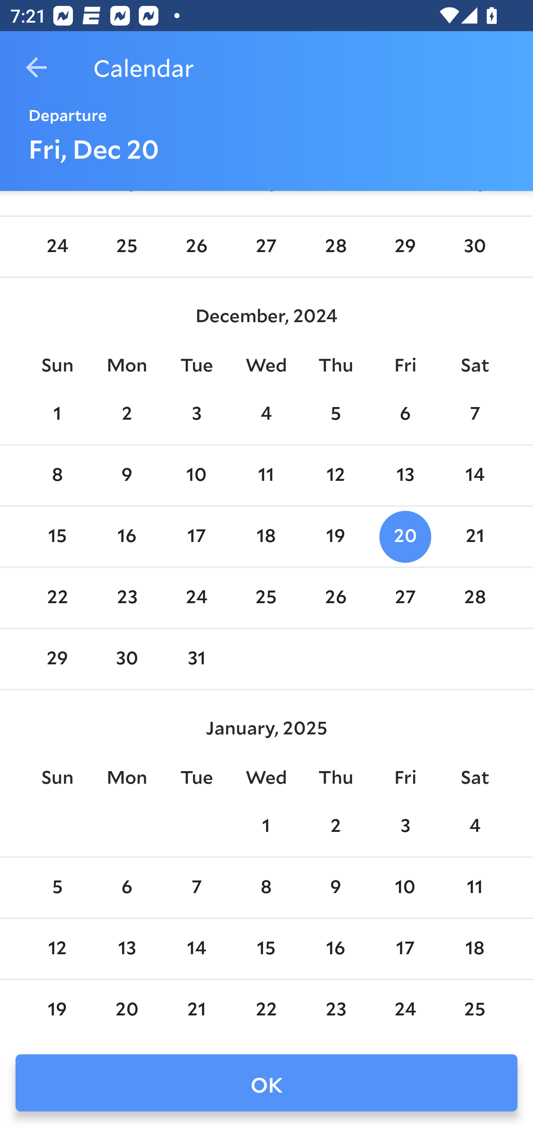  What do you see at coordinates (57, 888) in the screenshot?
I see `5` at bounding box center [57, 888].